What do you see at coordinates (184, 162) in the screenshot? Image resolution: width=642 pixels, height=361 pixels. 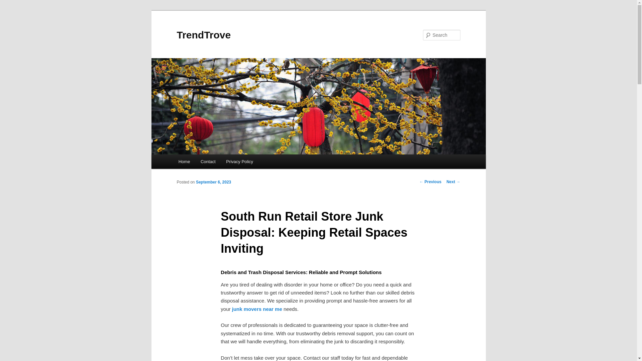 I see `Home` at bounding box center [184, 162].